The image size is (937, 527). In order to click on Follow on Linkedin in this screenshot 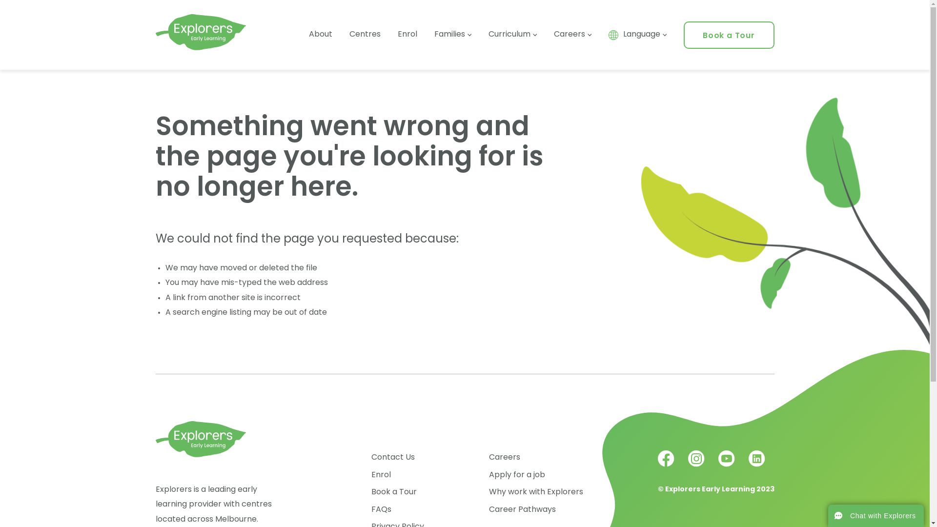, I will do `click(757, 465)`.